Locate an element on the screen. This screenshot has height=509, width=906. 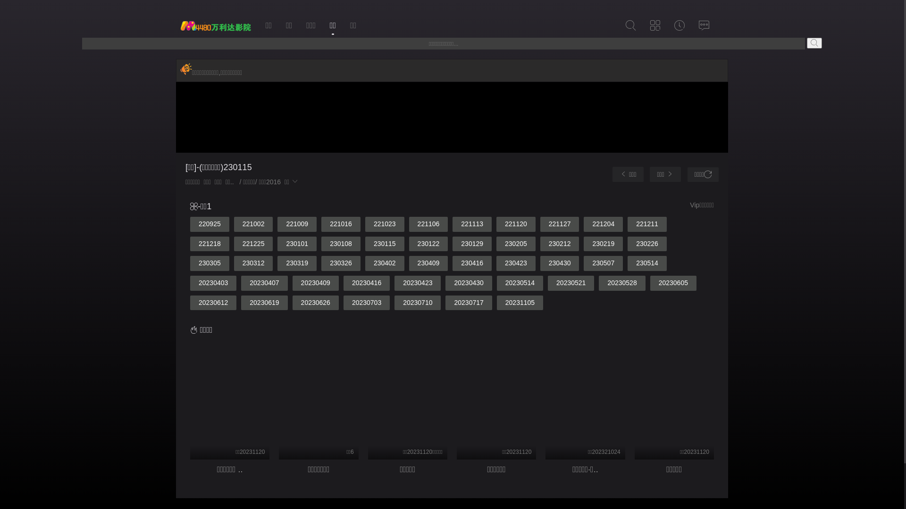
20230717 is located at coordinates (469, 303).